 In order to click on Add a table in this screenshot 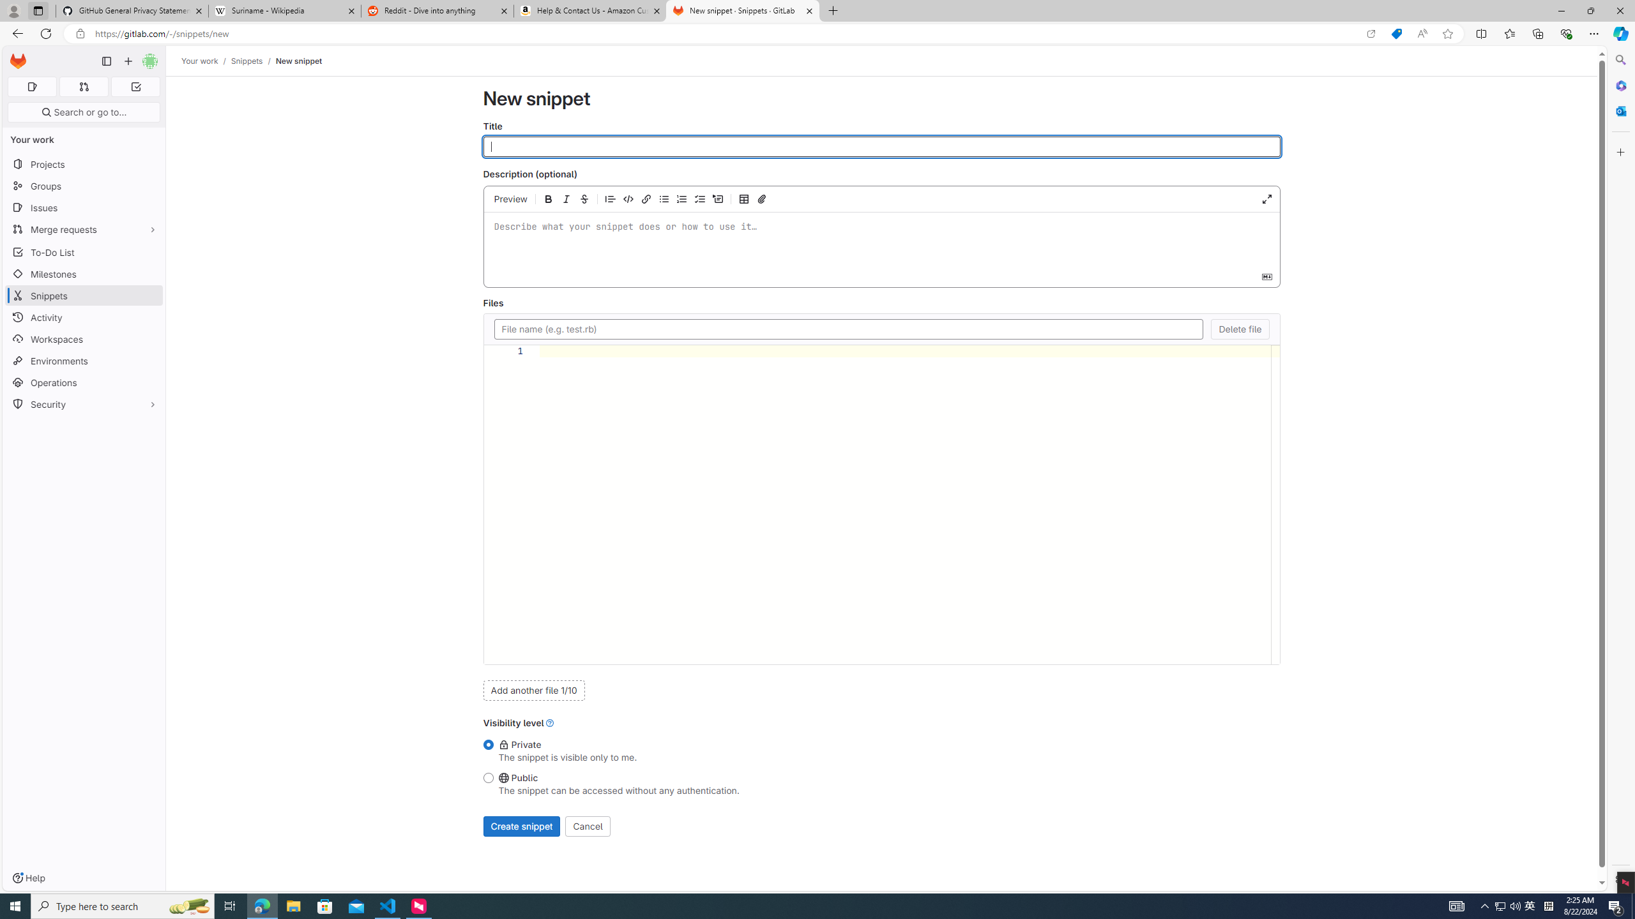, I will do `click(743, 199)`.